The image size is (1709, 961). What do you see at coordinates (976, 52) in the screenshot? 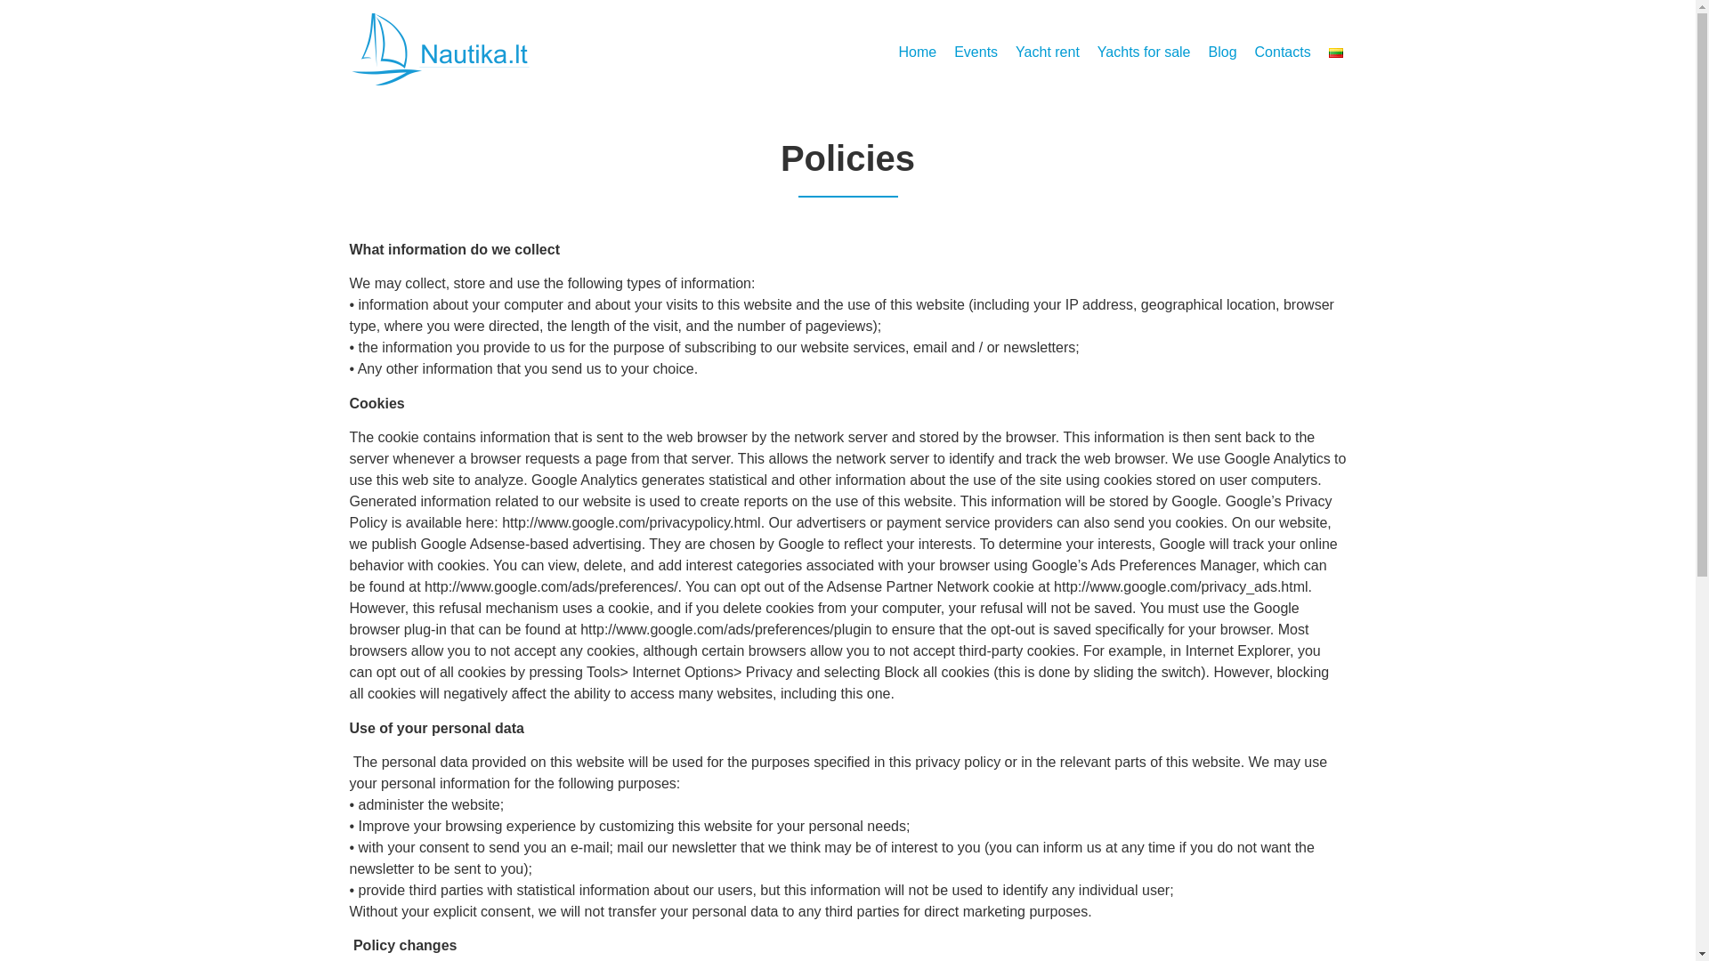
I see `Events` at bounding box center [976, 52].